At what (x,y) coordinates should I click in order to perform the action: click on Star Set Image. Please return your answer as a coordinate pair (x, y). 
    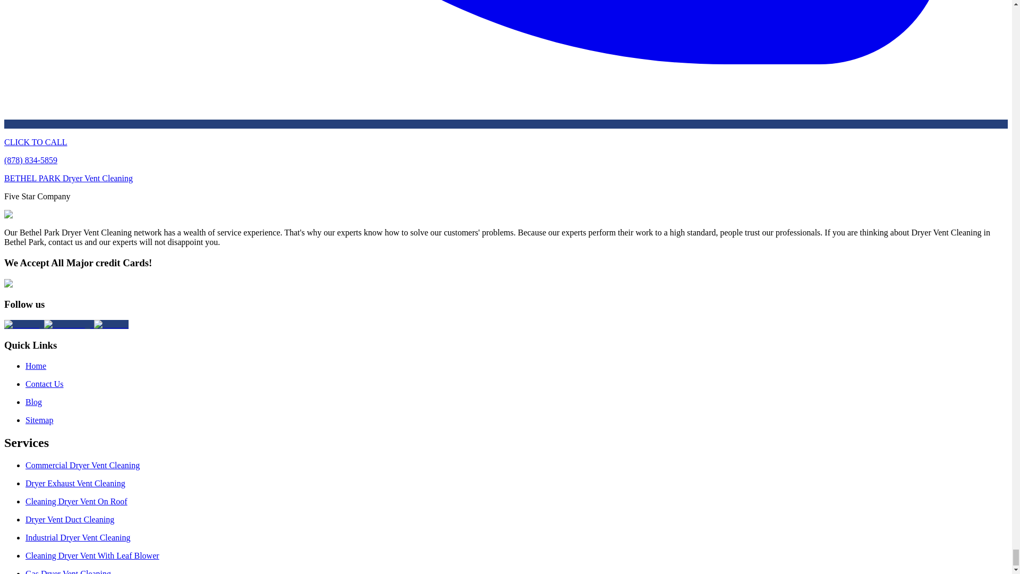
    Looking at the image, I should click on (25, 215).